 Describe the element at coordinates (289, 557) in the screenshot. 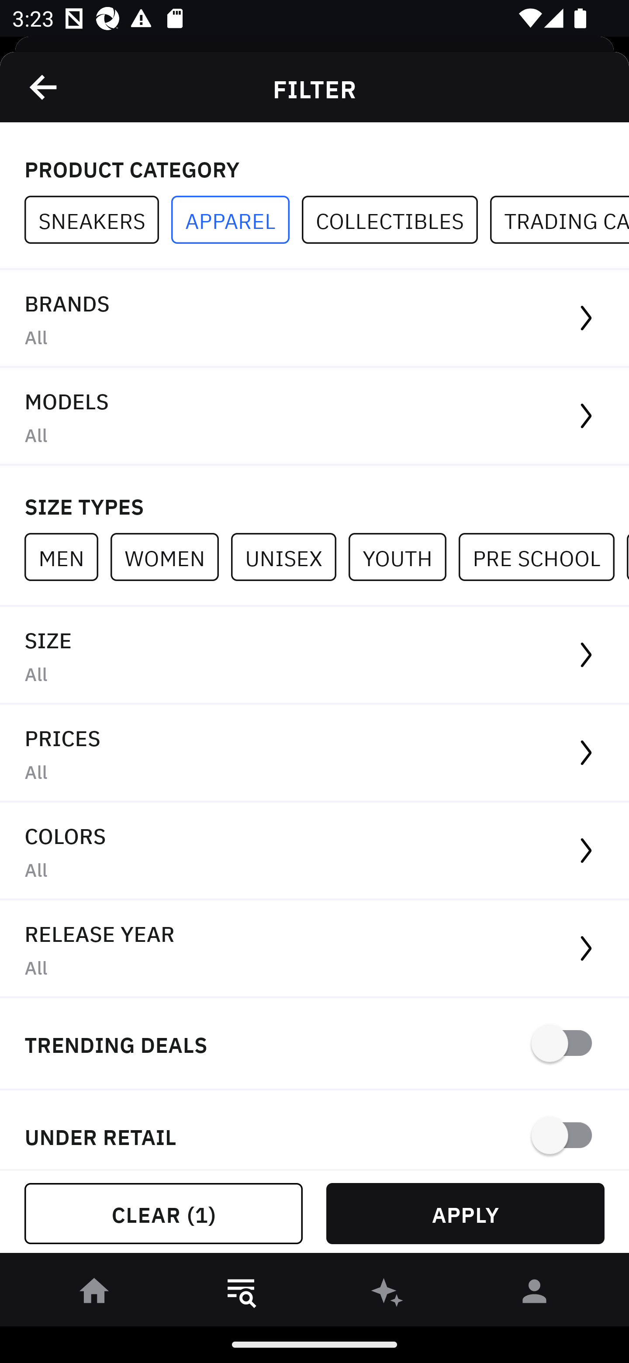

I see `UNISEX` at that location.